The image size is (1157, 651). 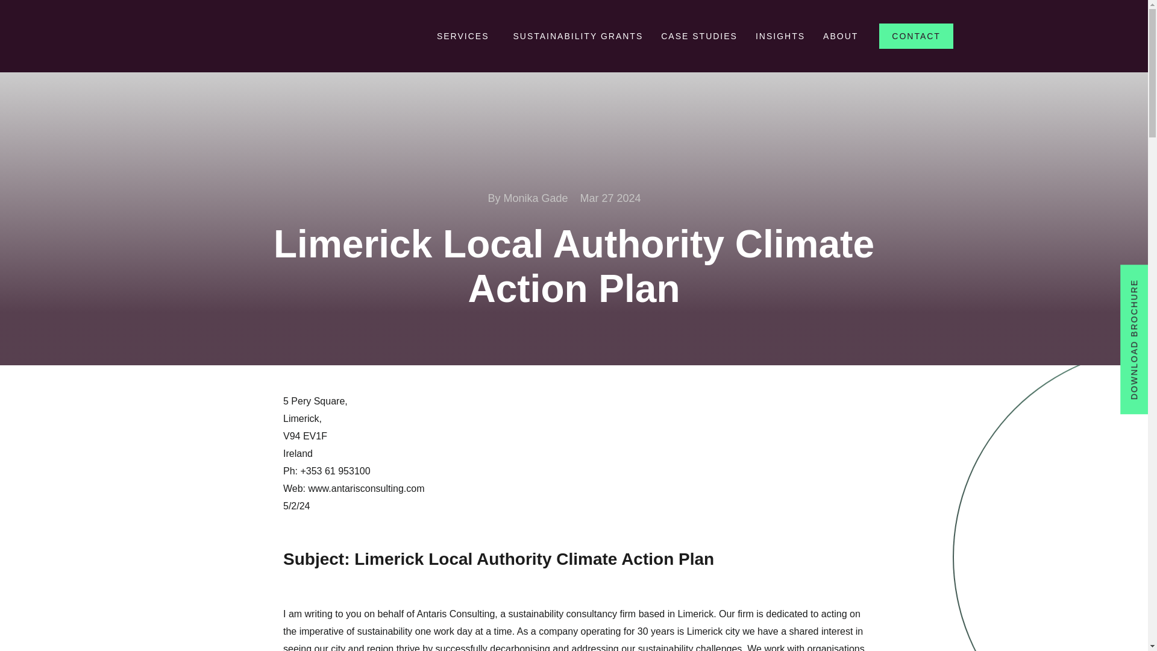 I want to click on ABOUT, so click(x=840, y=36).